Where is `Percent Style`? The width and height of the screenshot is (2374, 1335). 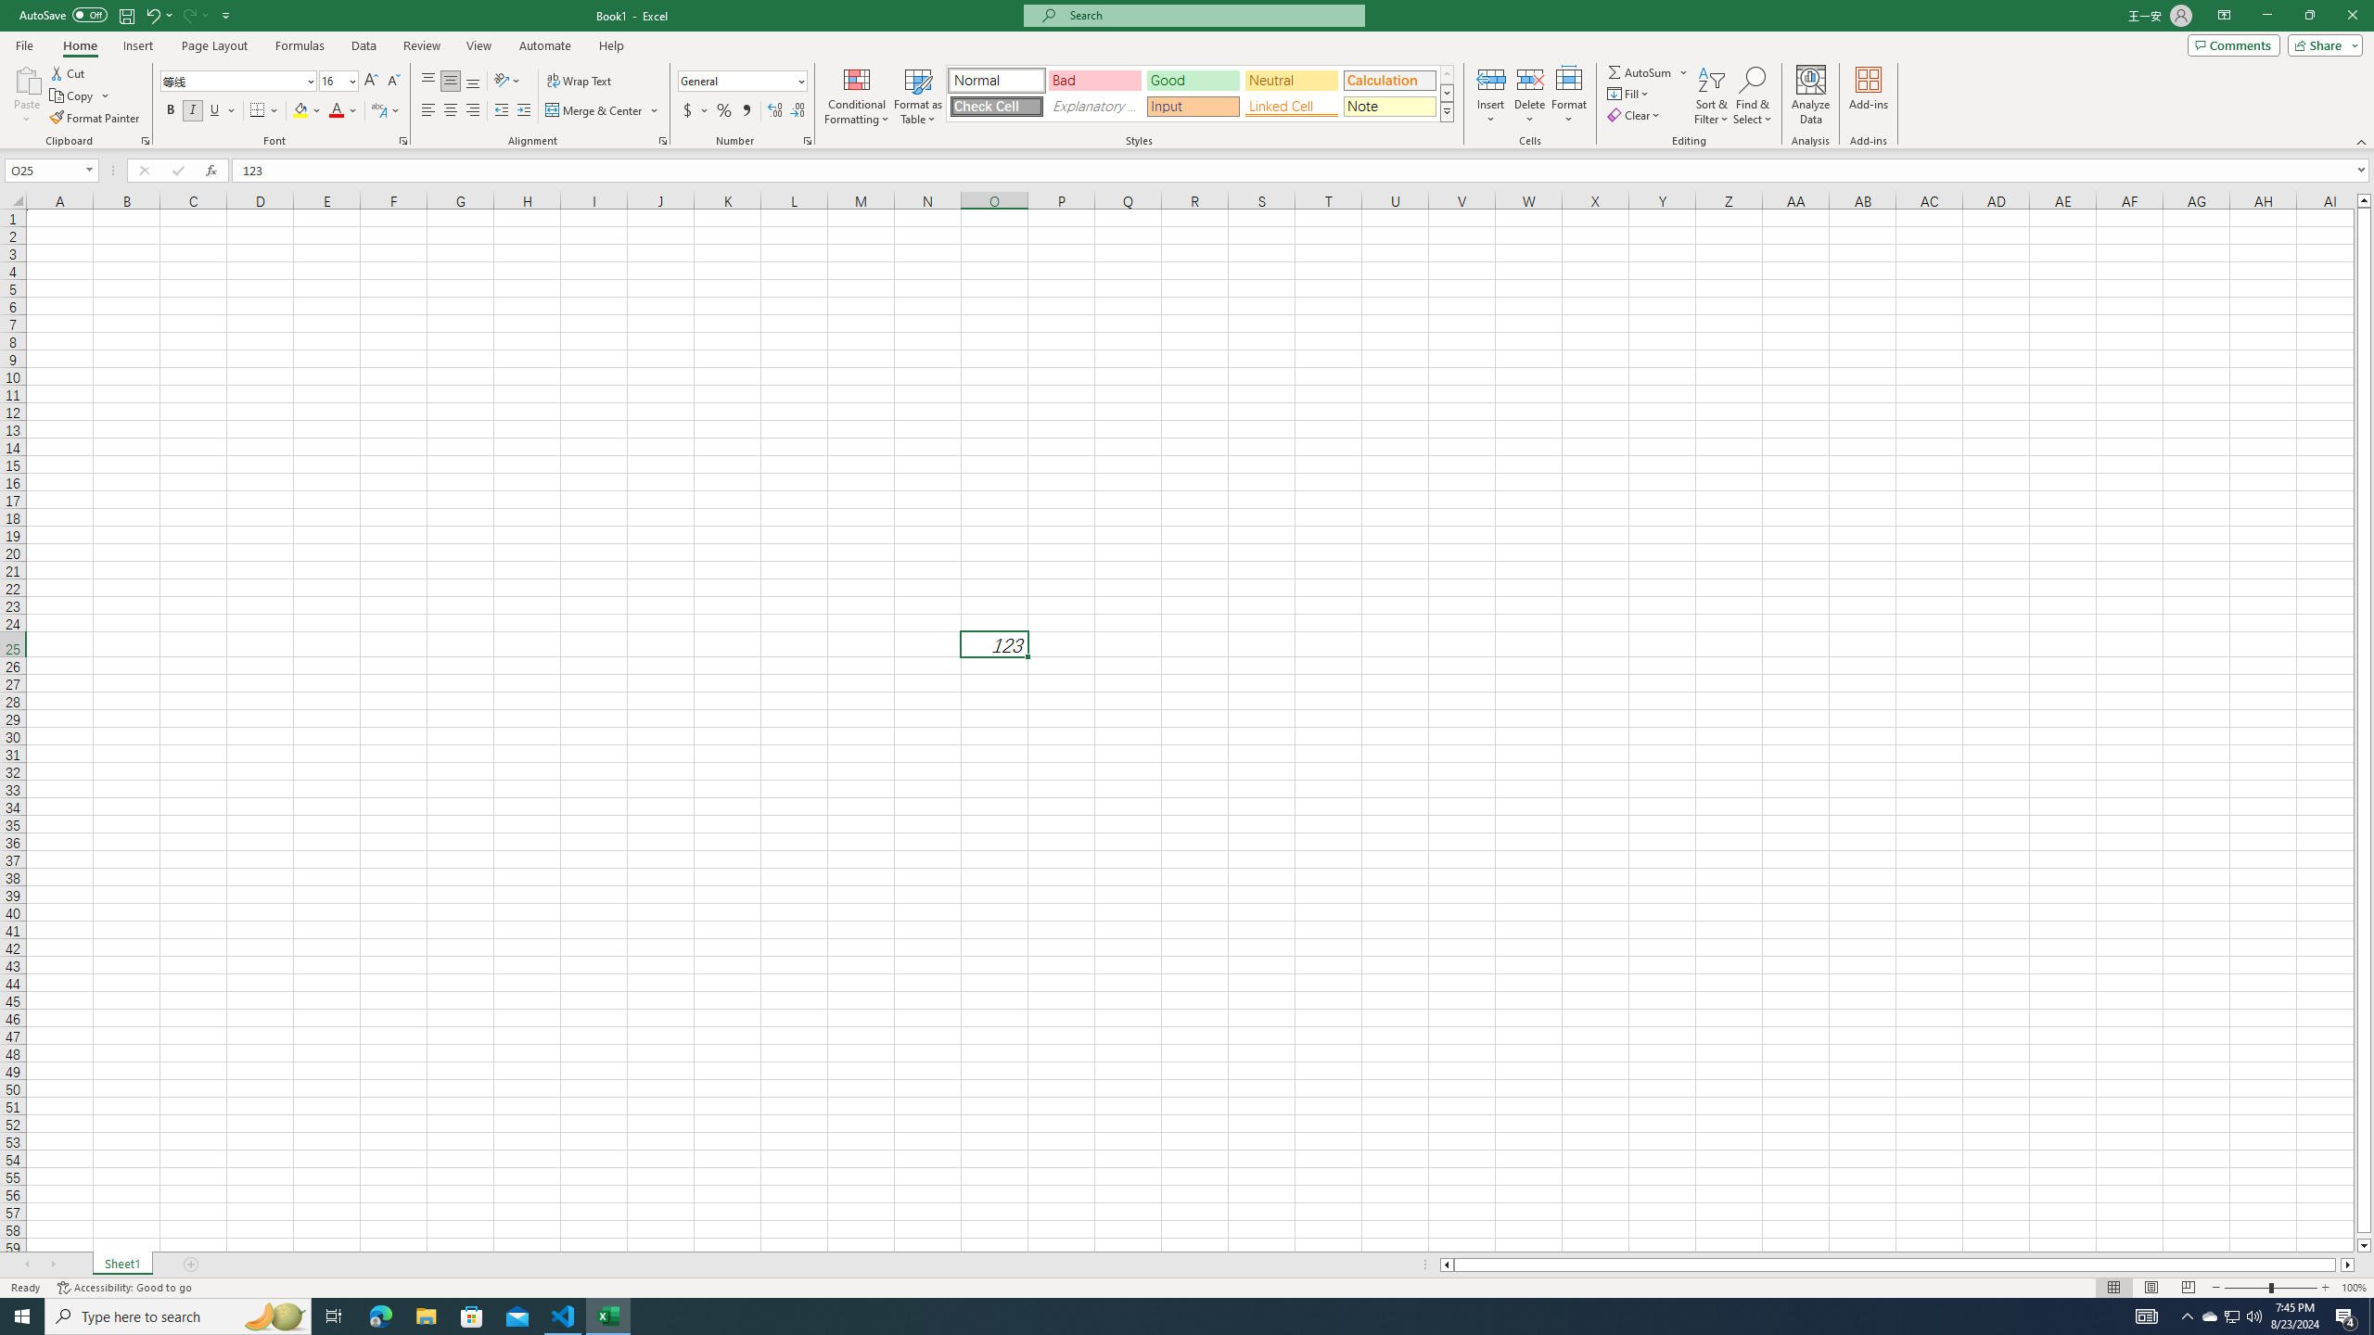
Percent Style is located at coordinates (723, 111).